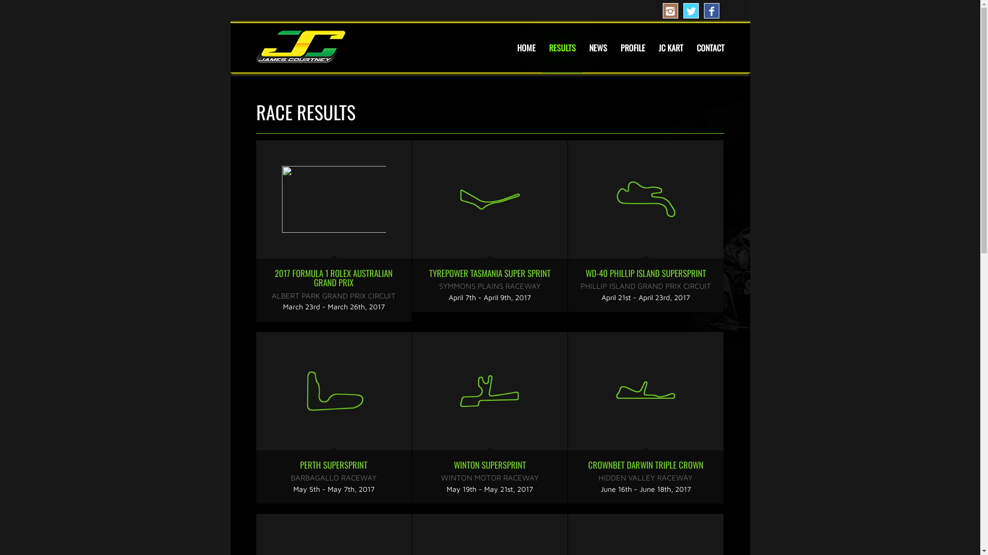 The image size is (988, 555). Describe the element at coordinates (671, 11) in the screenshot. I see `Instagram` at that location.